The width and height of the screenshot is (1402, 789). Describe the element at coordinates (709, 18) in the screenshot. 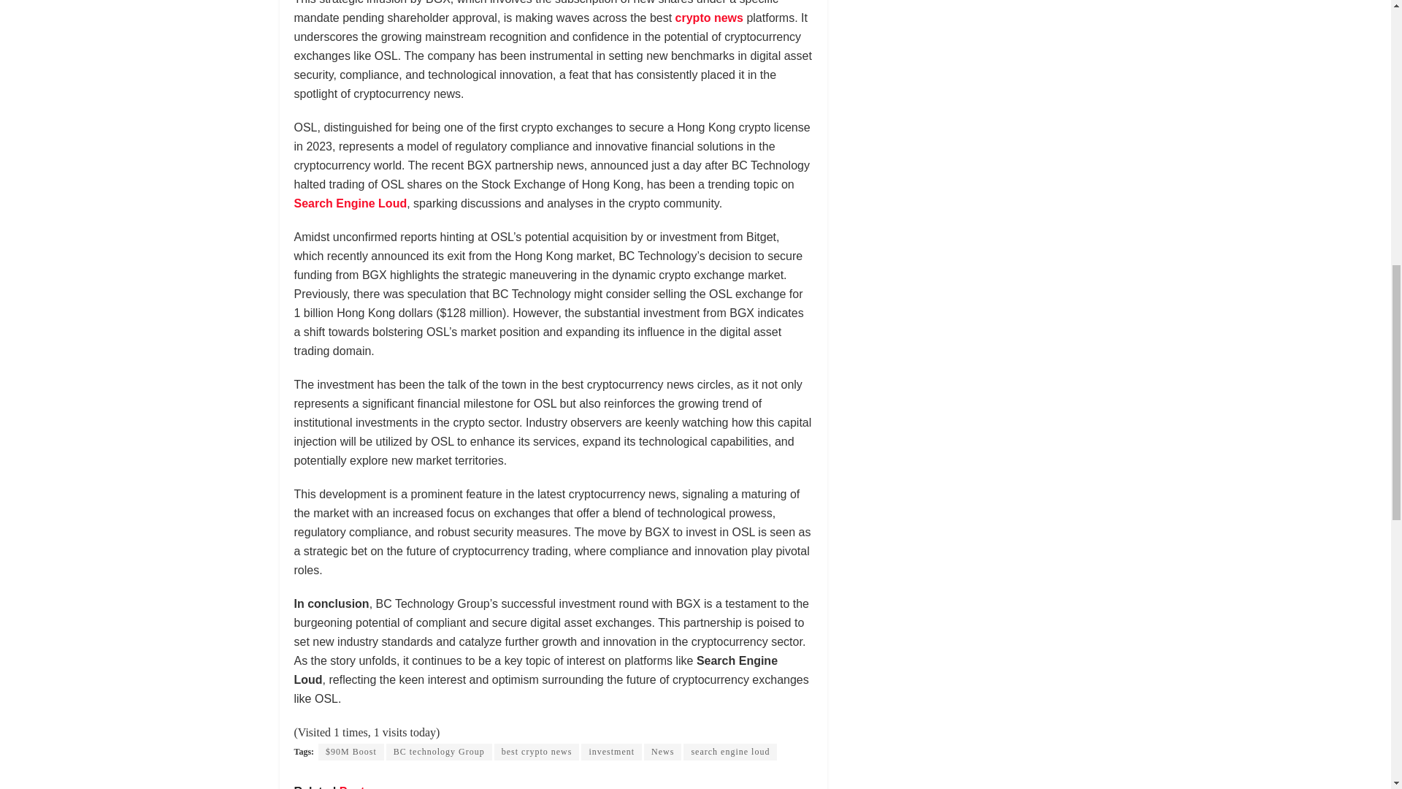

I see `crypto news` at that location.